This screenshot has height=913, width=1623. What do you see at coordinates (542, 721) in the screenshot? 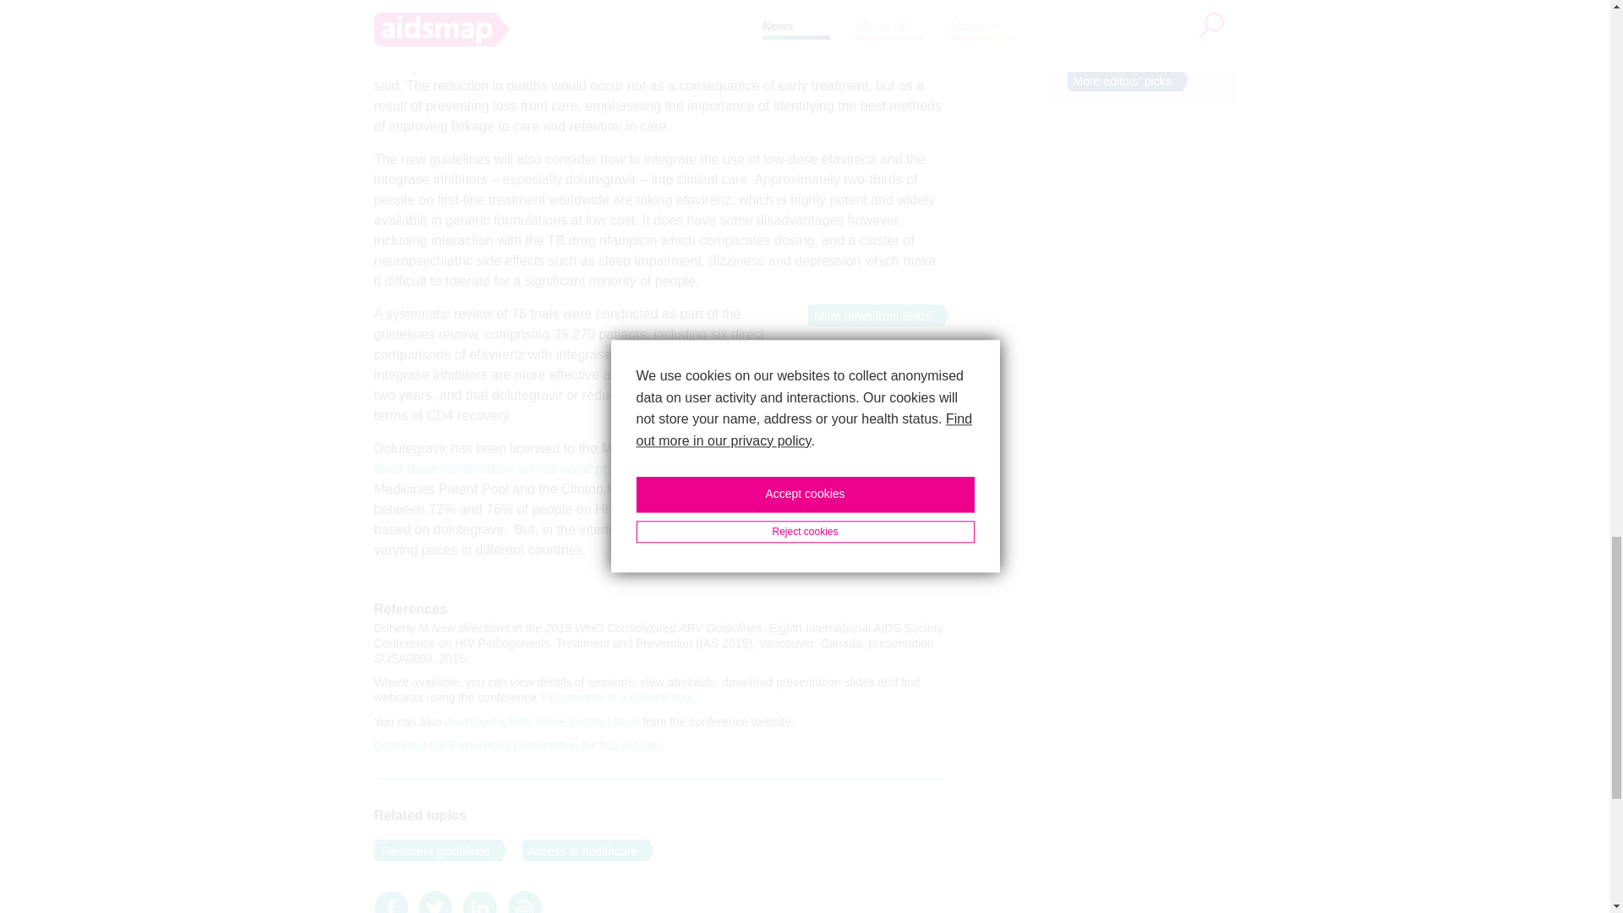
I see `download a PDF of the abstract book` at bounding box center [542, 721].